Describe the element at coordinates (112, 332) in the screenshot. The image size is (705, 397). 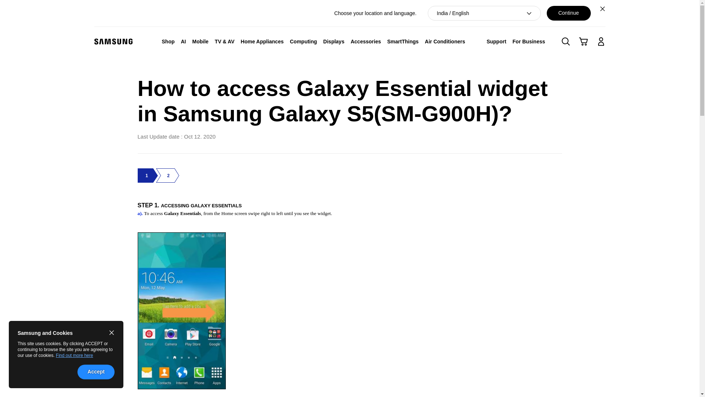
I see `close` at that location.